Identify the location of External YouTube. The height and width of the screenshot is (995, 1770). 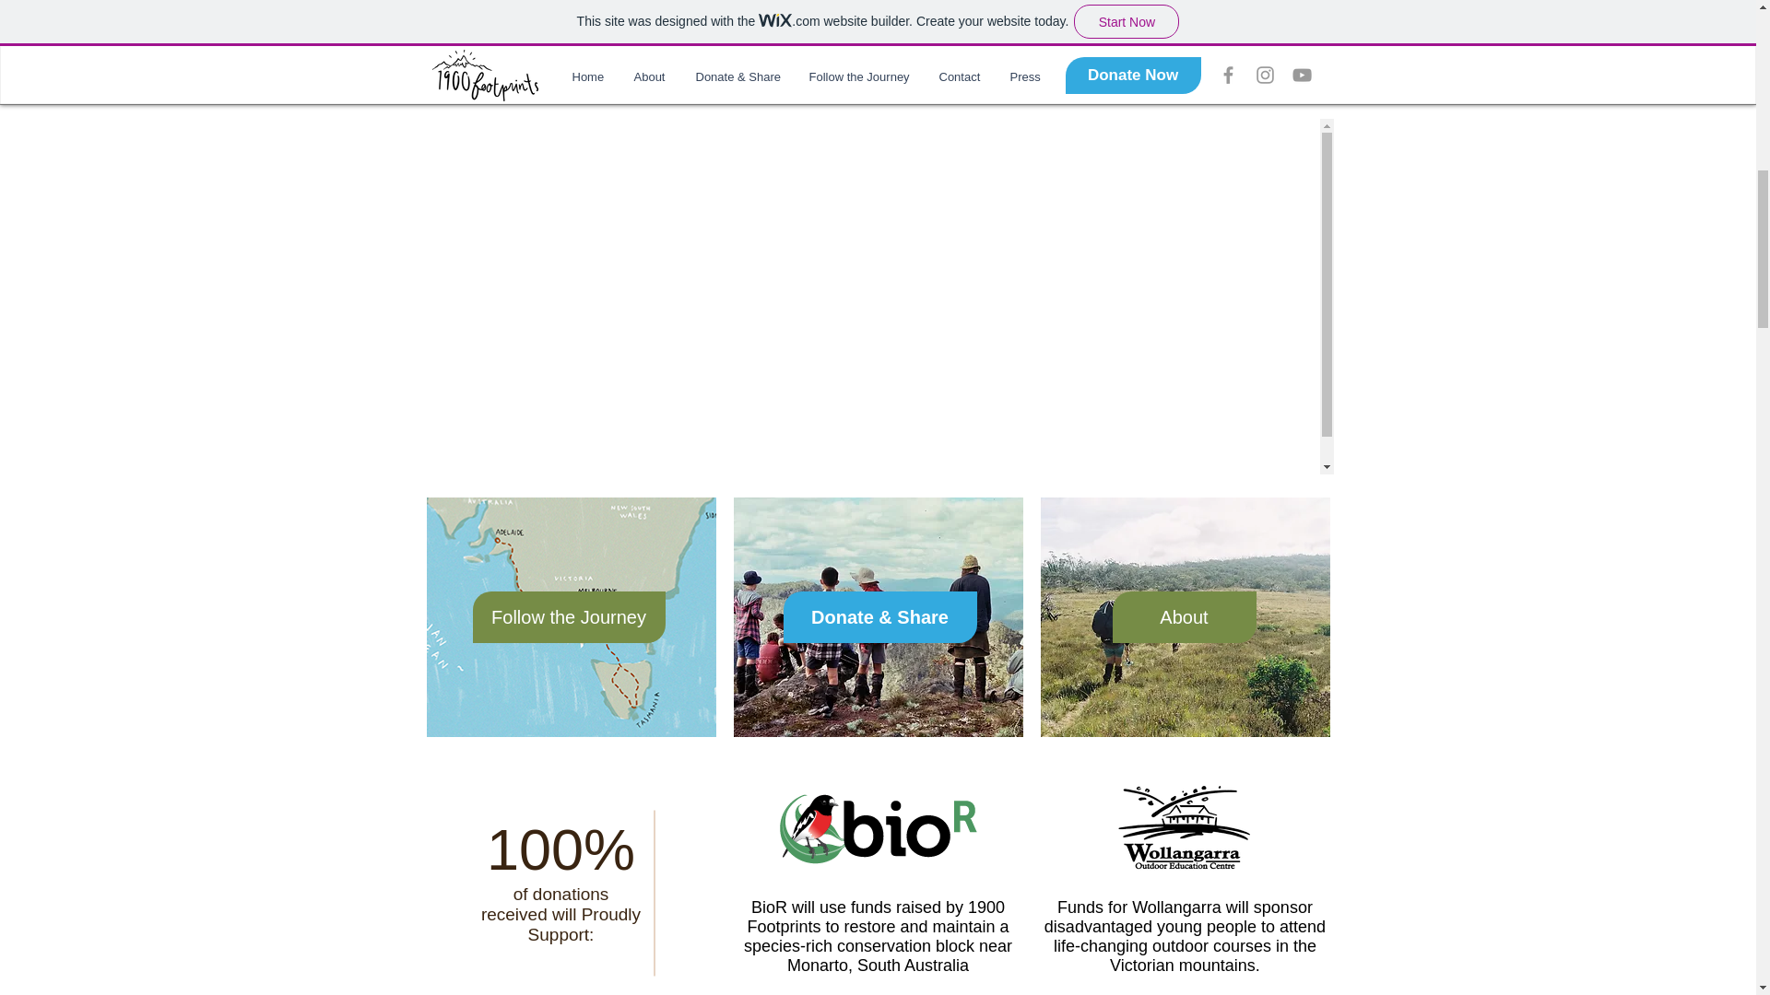
(878, 55).